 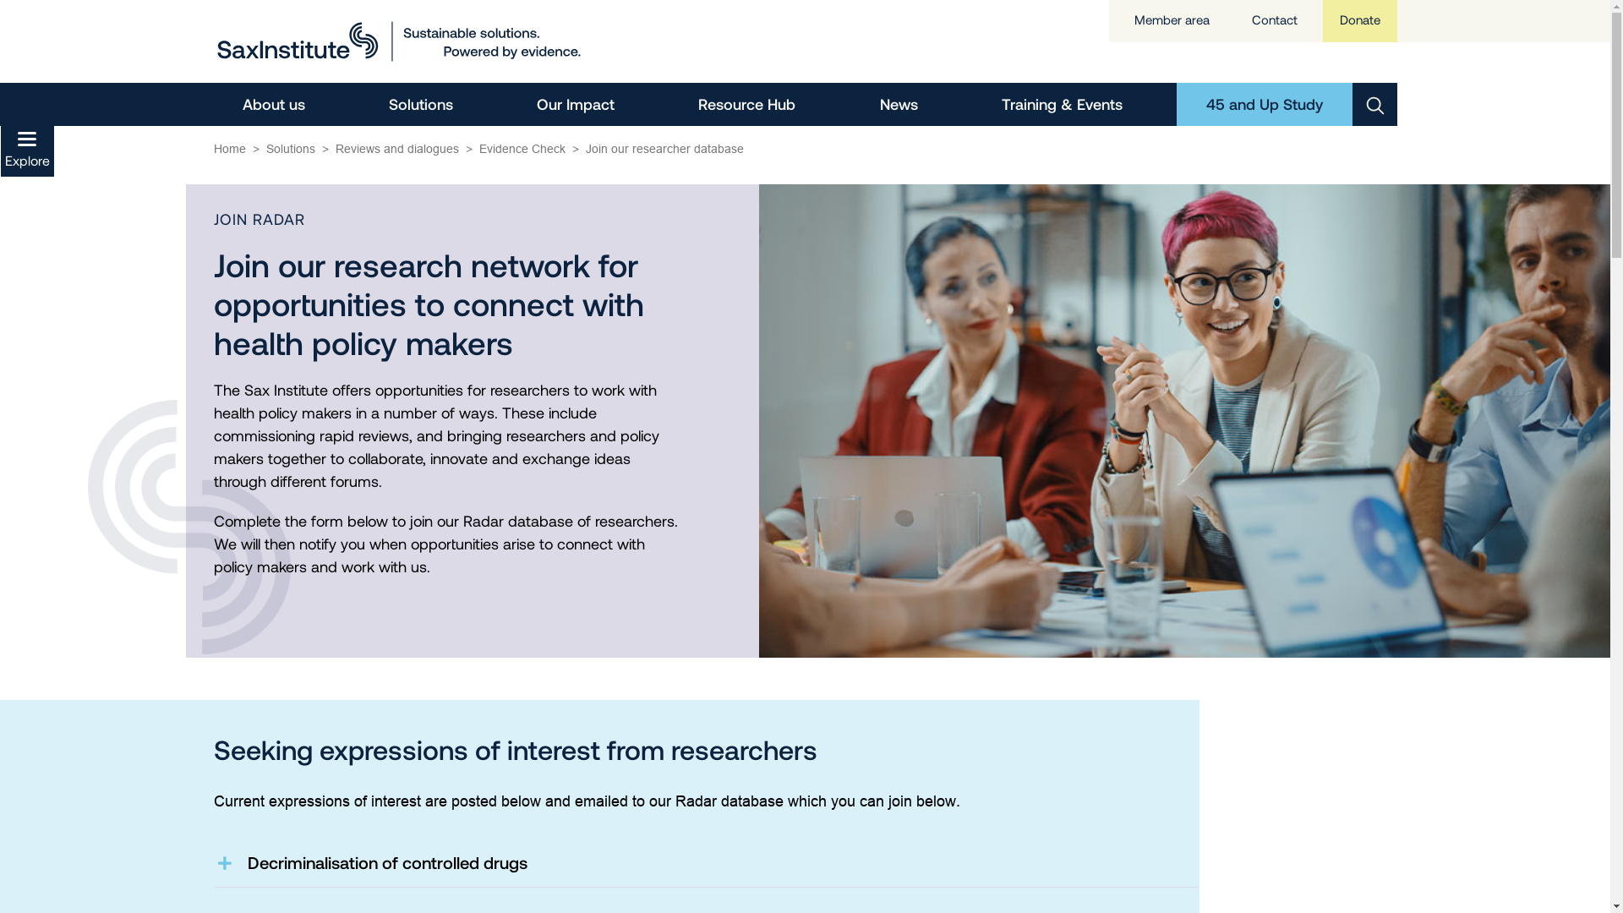 I want to click on News, so click(x=899, y=105).